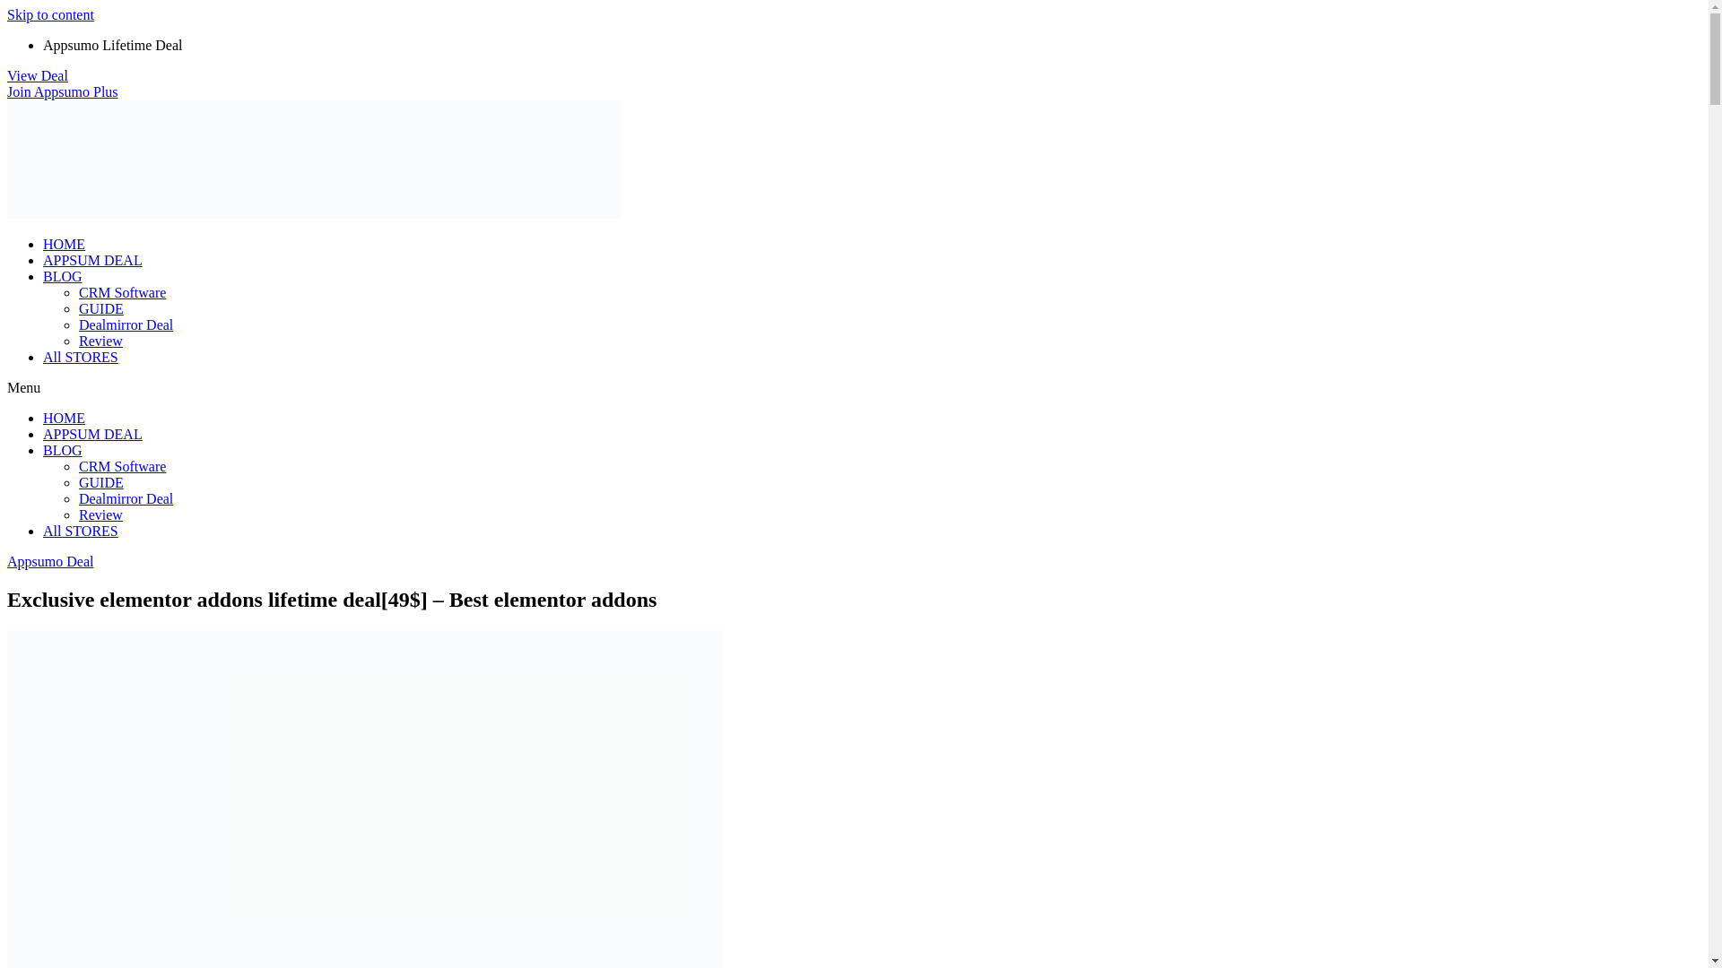  What do you see at coordinates (63, 91) in the screenshot?
I see `Join Appsumo Plus` at bounding box center [63, 91].